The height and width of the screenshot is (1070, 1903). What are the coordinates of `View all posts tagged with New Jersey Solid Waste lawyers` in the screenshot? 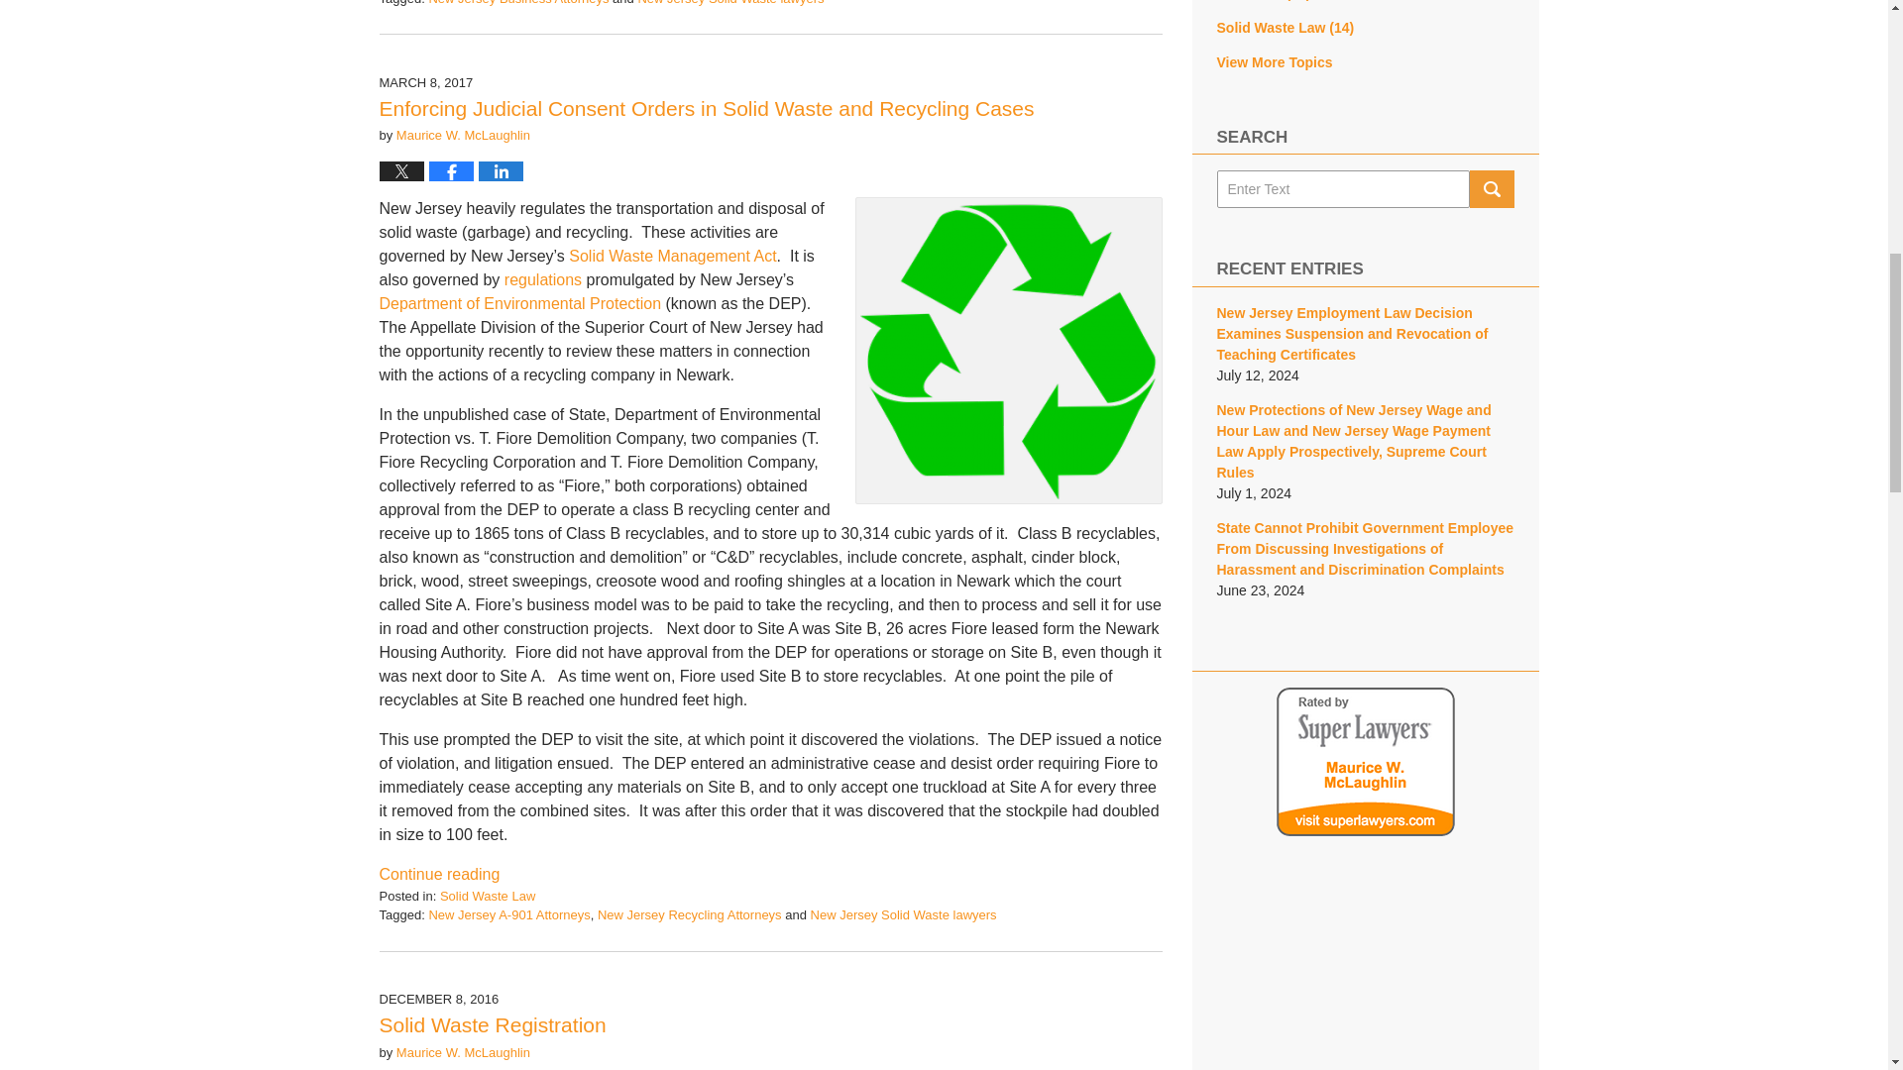 It's located at (730, 3).